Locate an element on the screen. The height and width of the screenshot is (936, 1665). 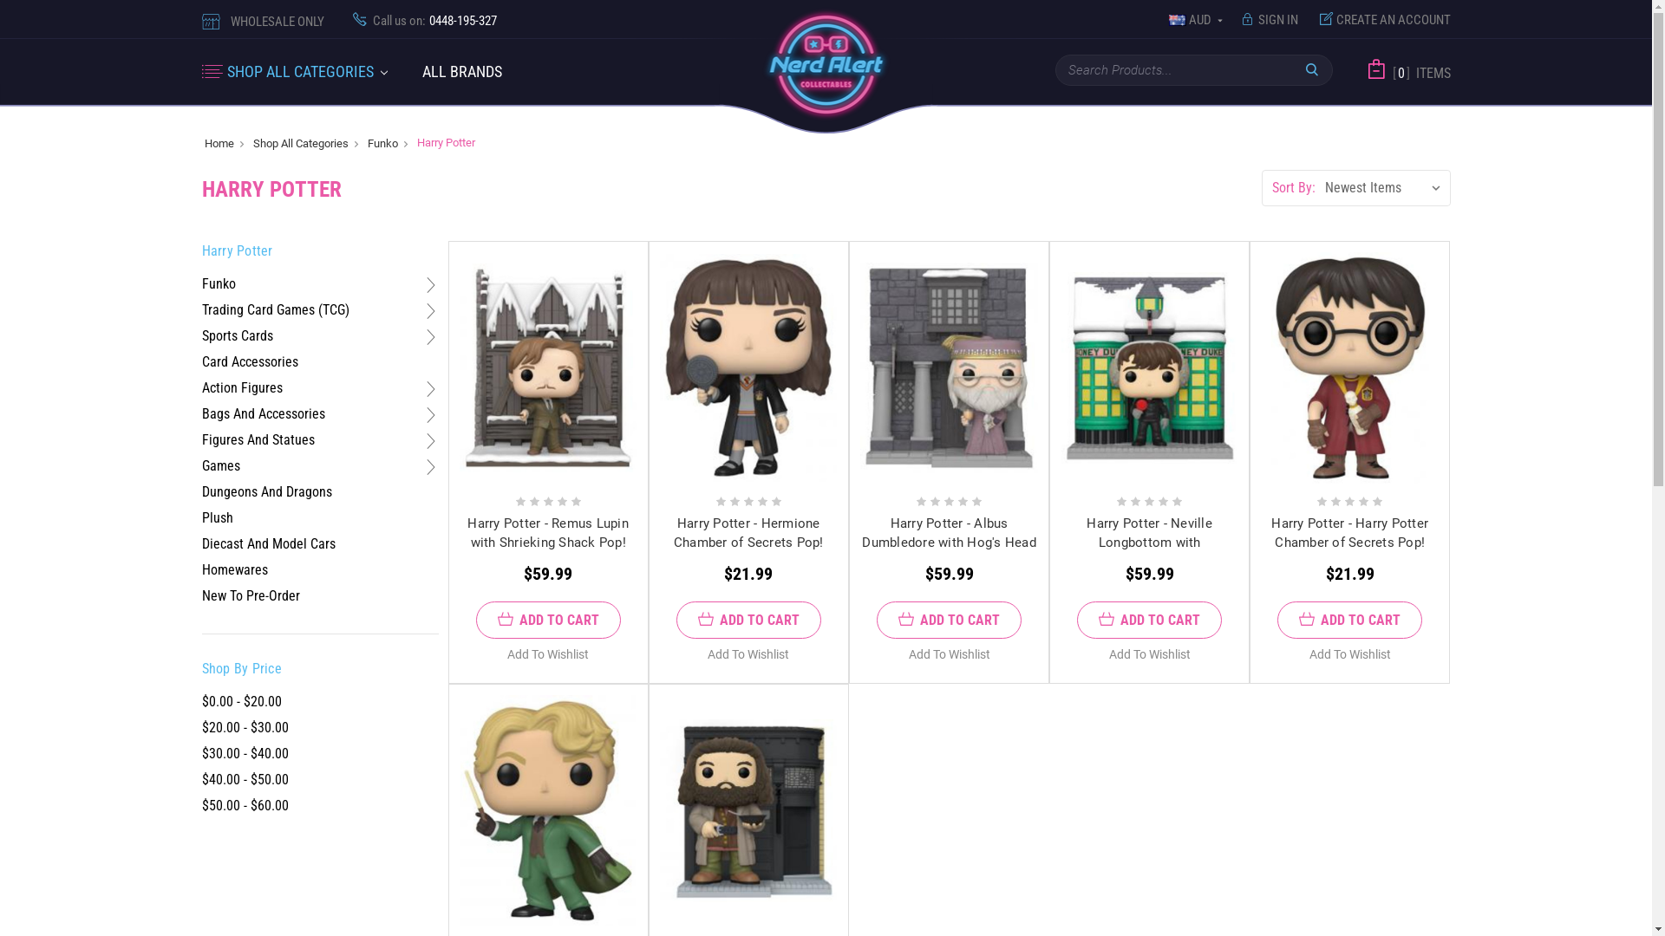
Harry Potter - Harry Potter Chamber of Secrets Pop! Vinyl is located at coordinates (1350, 367).